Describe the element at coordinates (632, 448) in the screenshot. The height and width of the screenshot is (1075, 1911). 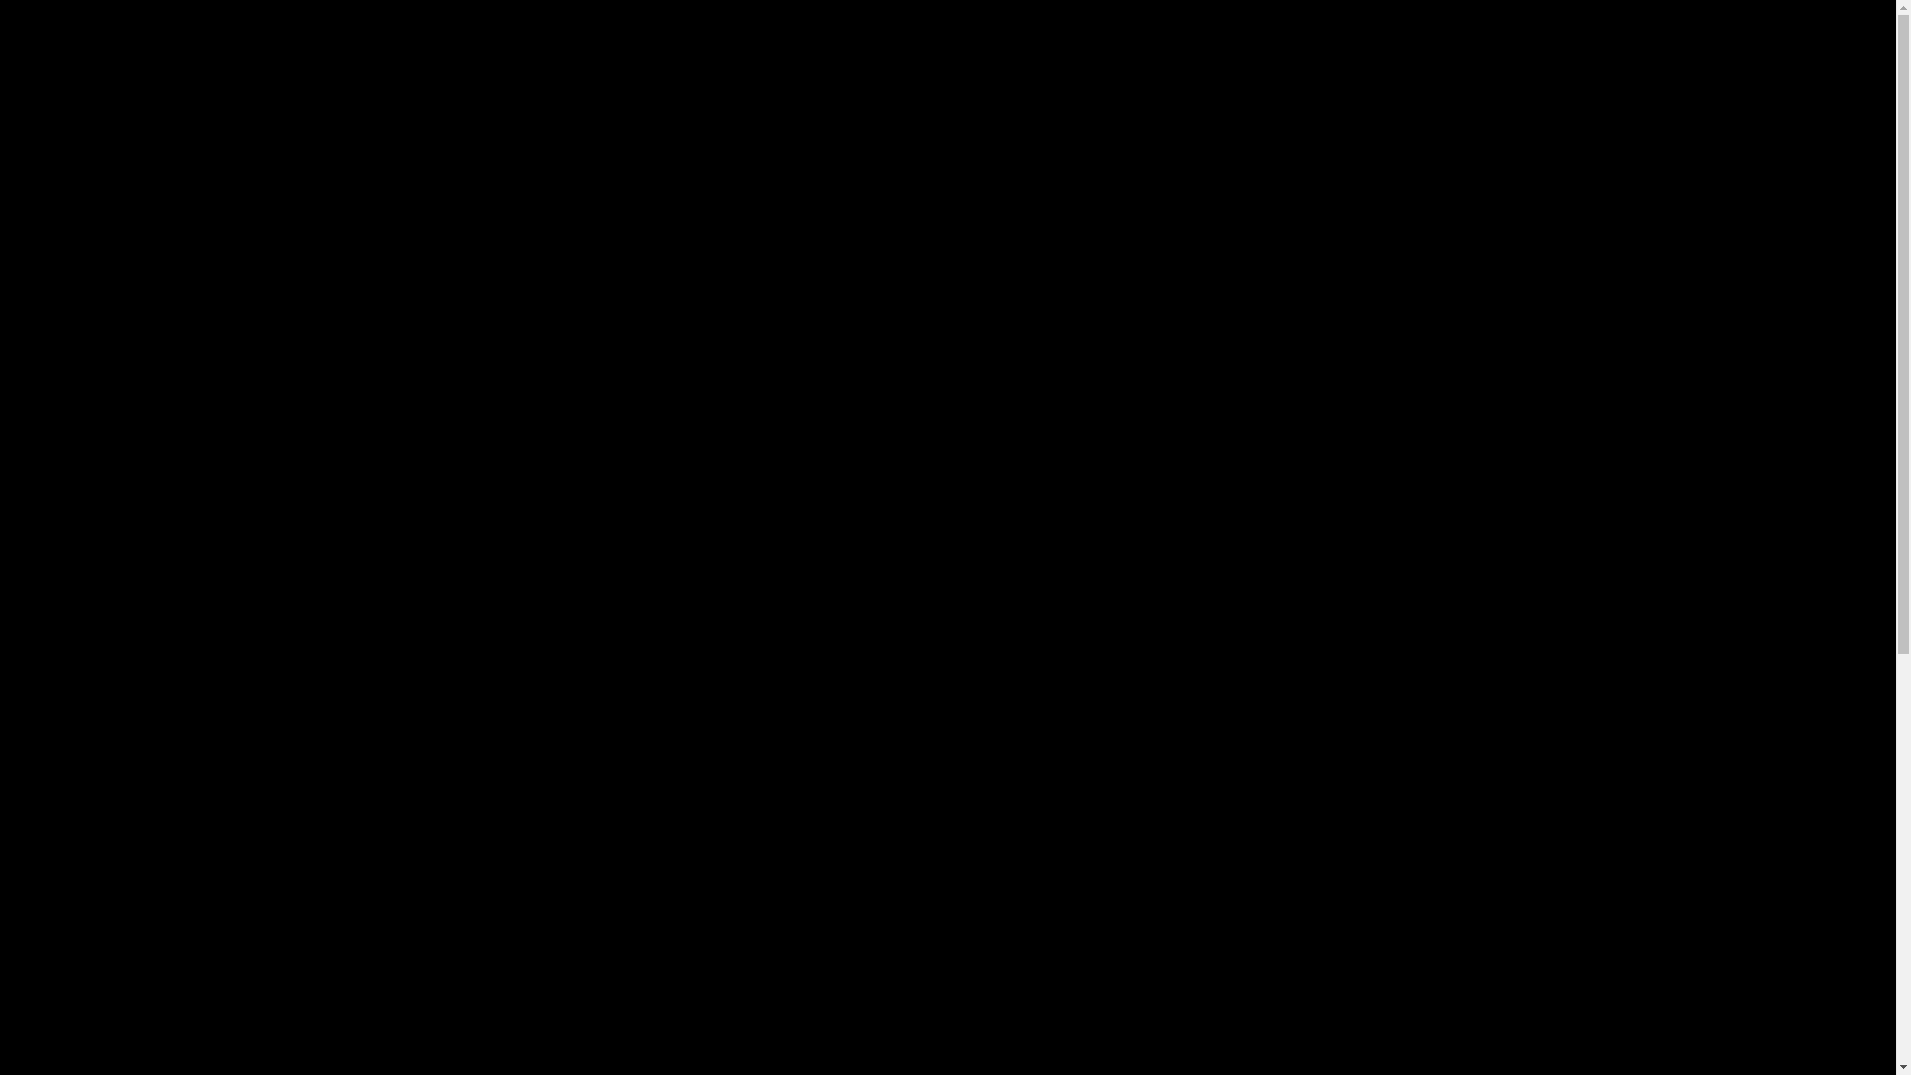
I see `3020 Laguna St. In Exitum behind the scenes` at that location.